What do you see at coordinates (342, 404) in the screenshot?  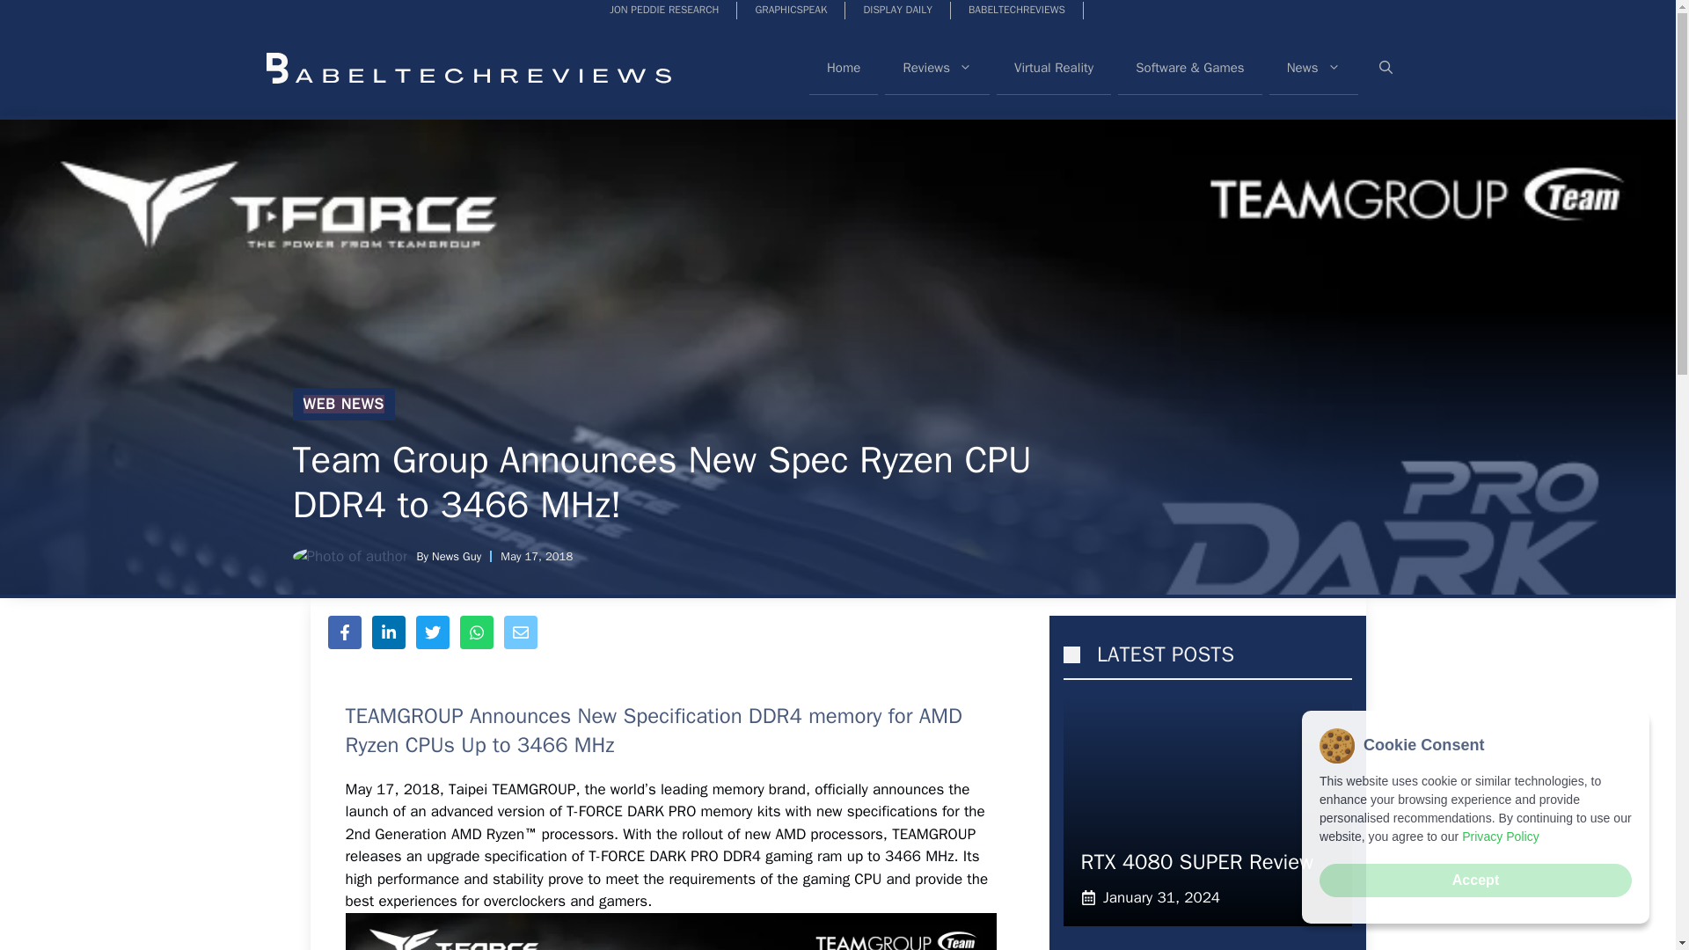 I see `WEB NEWS` at bounding box center [342, 404].